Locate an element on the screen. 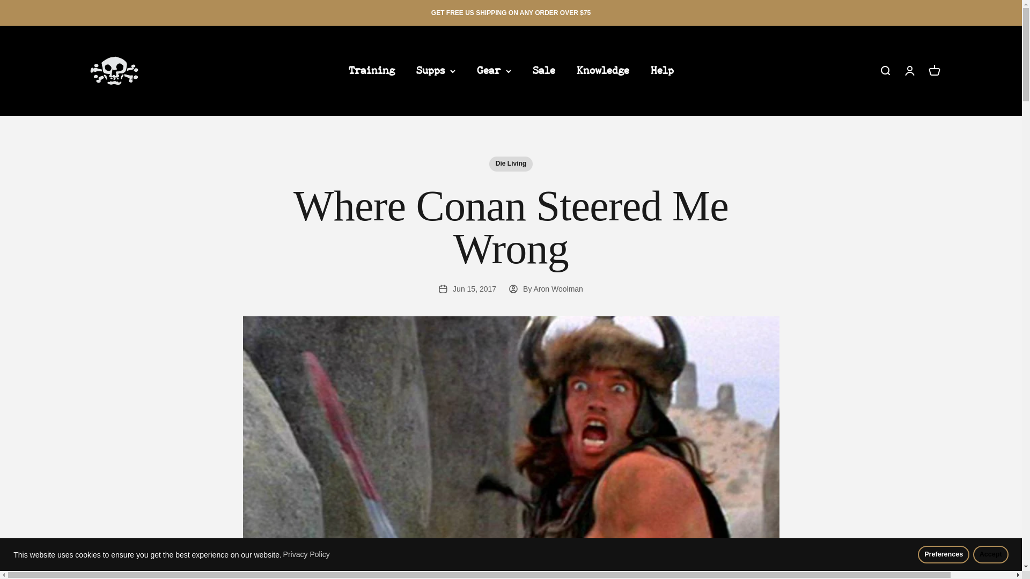 The width and height of the screenshot is (1030, 579). Open account page is located at coordinates (909, 70).